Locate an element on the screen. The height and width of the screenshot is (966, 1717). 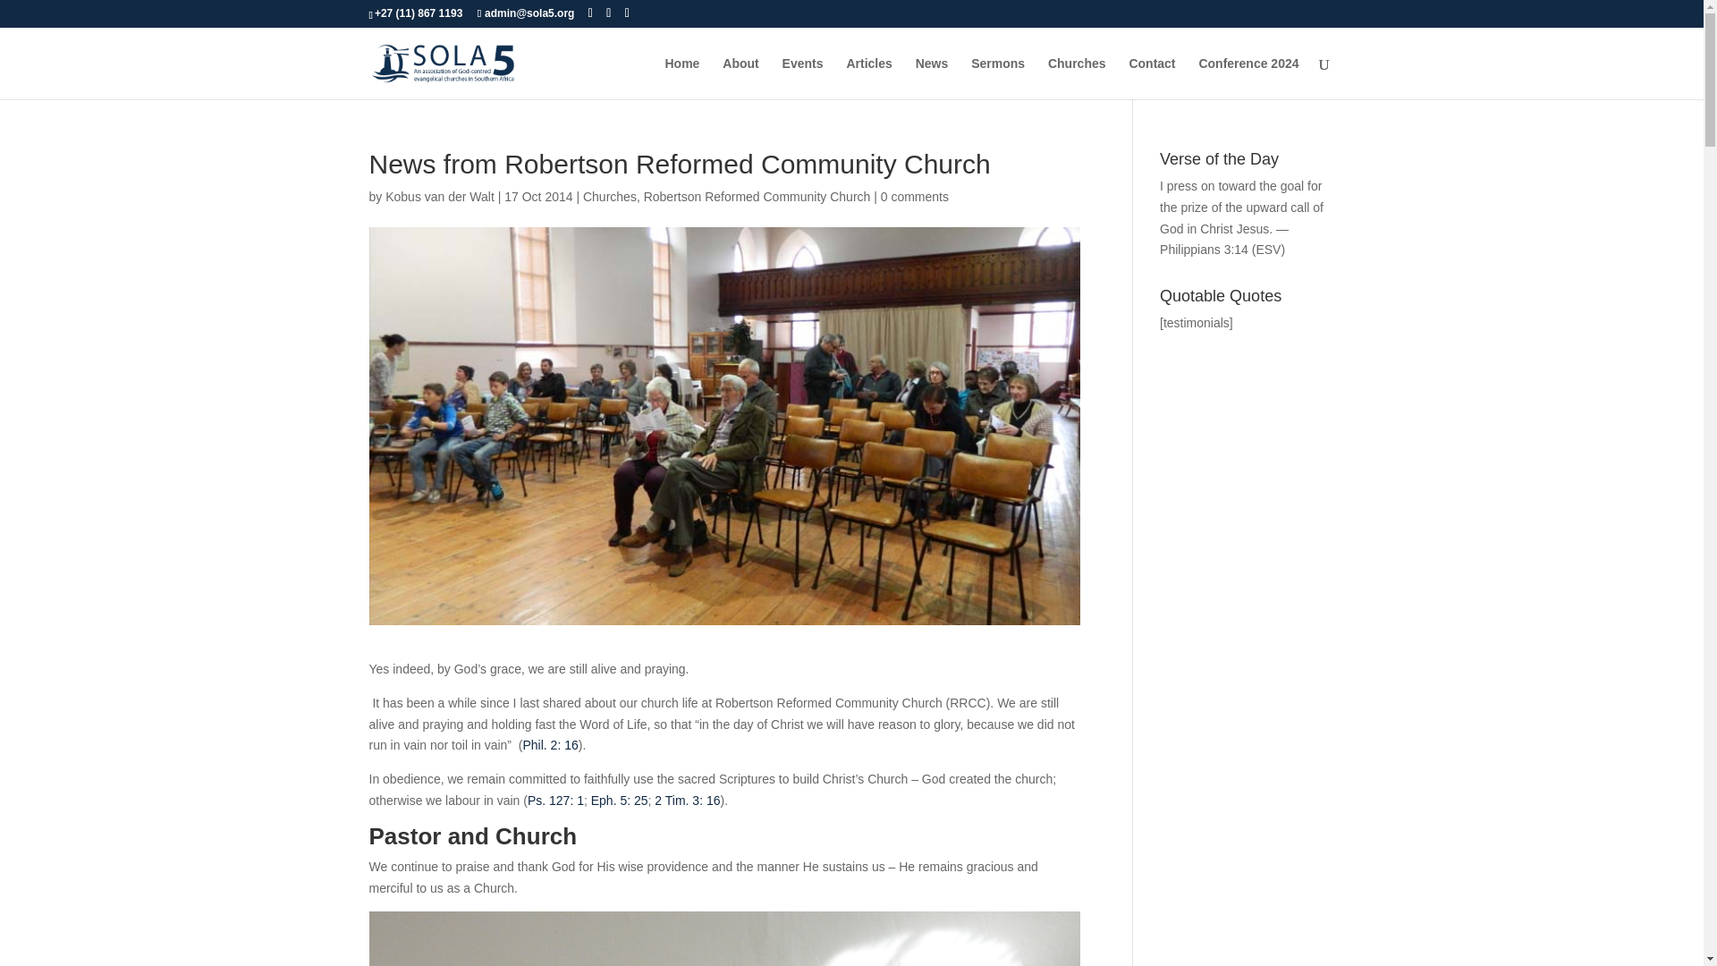
Events is located at coordinates (803, 78).